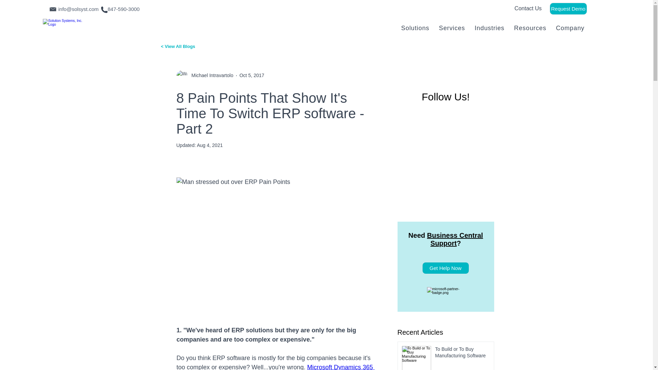 Image resolution: width=658 pixels, height=370 pixels. I want to click on Aug 4, 2021, so click(487, 28).